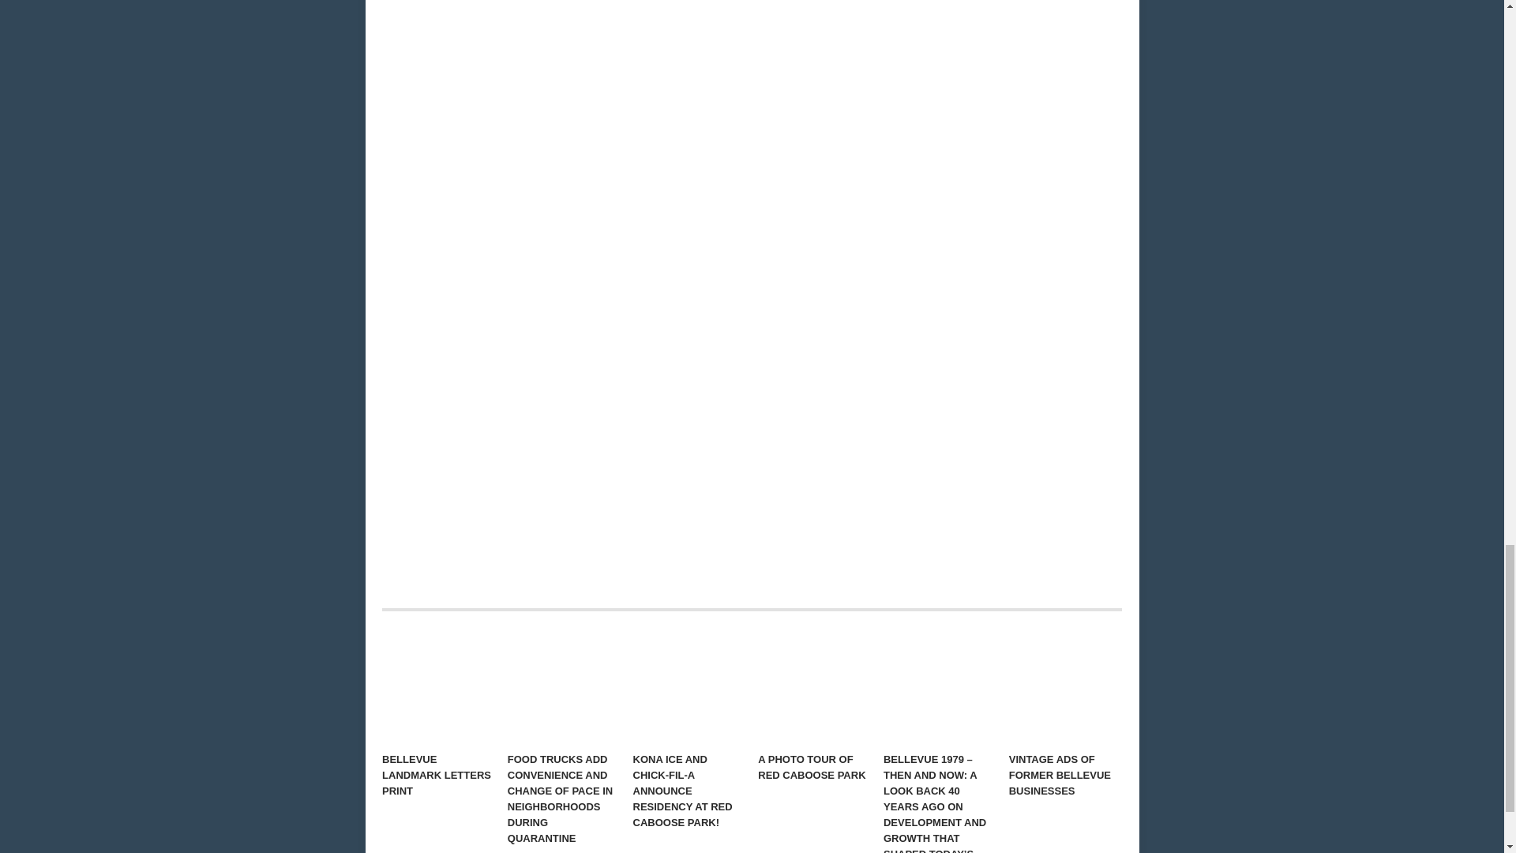 The width and height of the screenshot is (1516, 853). What do you see at coordinates (1009, 41) in the screenshot?
I see `Advertisement` at bounding box center [1009, 41].